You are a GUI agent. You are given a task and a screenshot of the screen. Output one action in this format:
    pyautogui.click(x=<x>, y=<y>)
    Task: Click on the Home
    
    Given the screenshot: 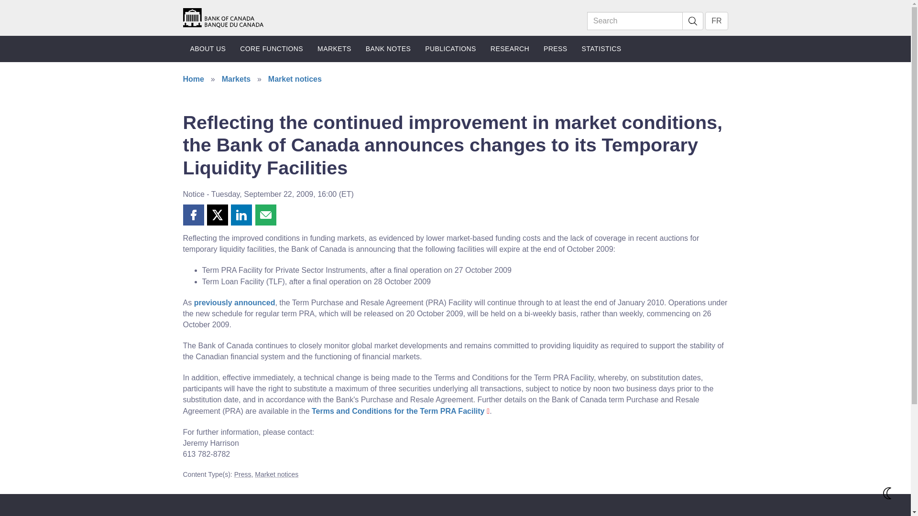 What is the action you would take?
    pyautogui.click(x=223, y=18)
    